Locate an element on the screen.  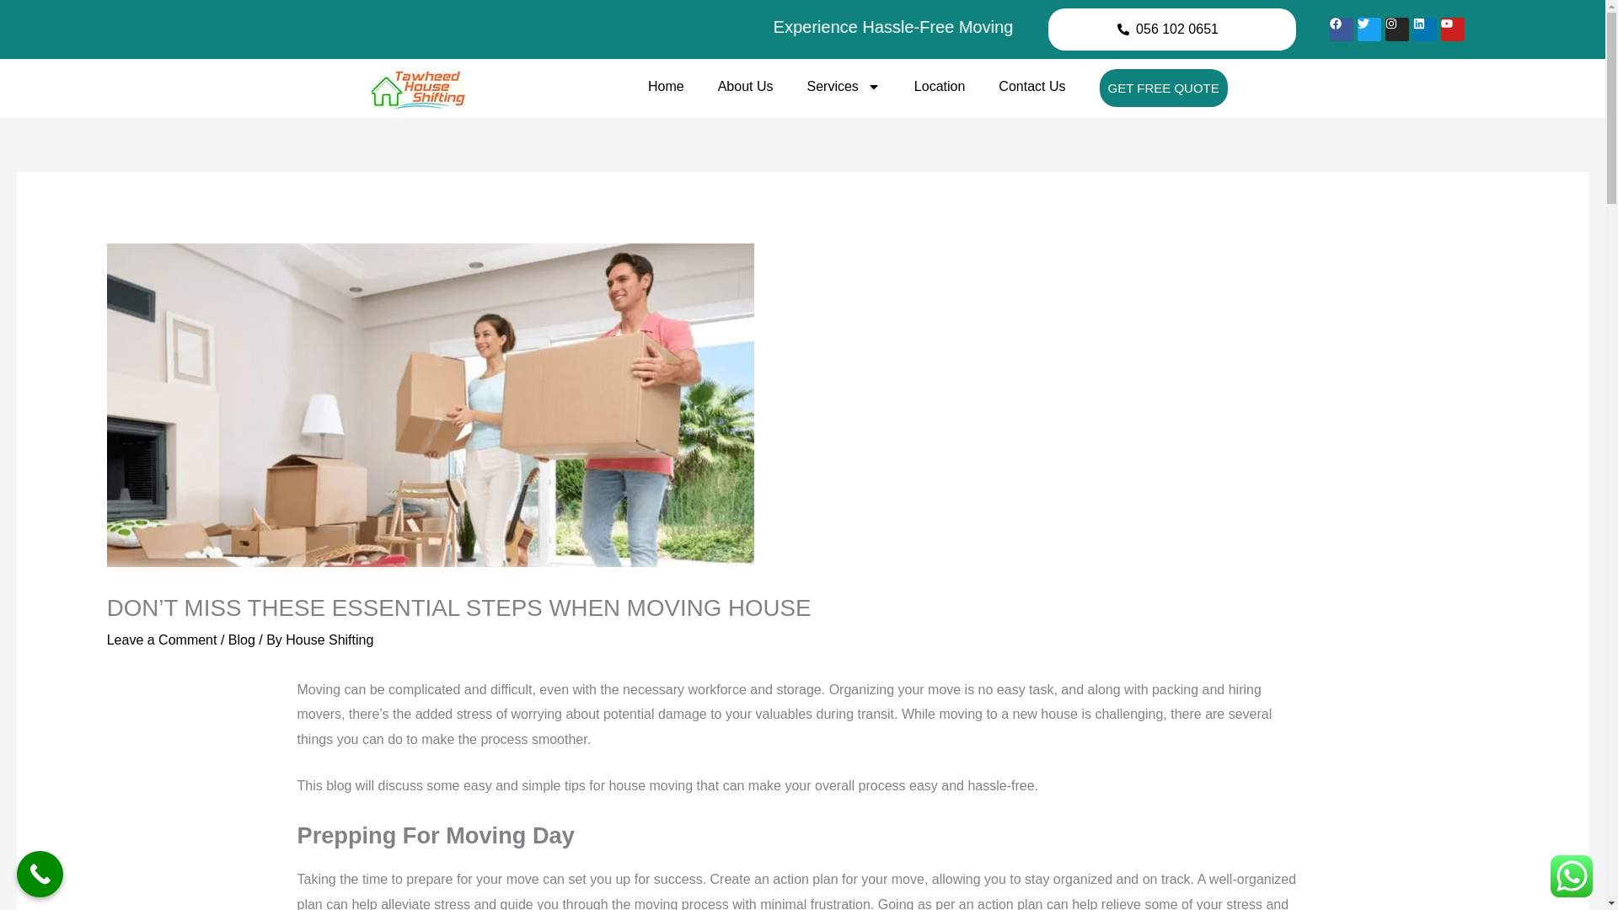
Home is located at coordinates (666, 86).